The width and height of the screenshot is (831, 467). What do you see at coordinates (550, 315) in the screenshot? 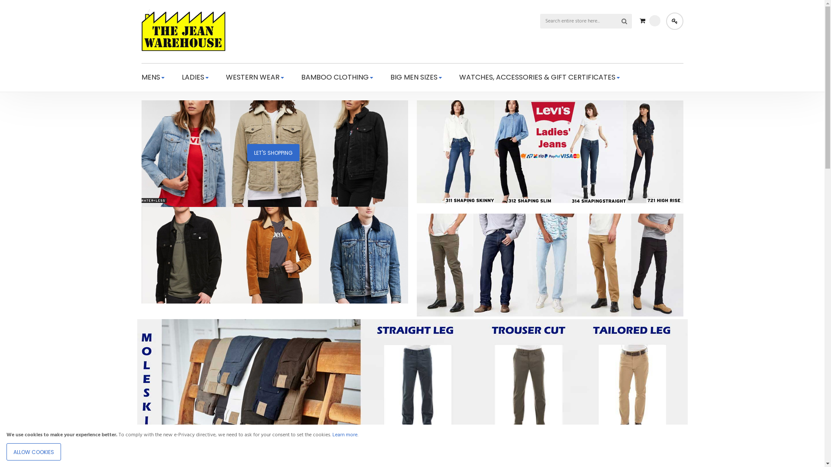
I see `Text Banner` at bounding box center [550, 315].